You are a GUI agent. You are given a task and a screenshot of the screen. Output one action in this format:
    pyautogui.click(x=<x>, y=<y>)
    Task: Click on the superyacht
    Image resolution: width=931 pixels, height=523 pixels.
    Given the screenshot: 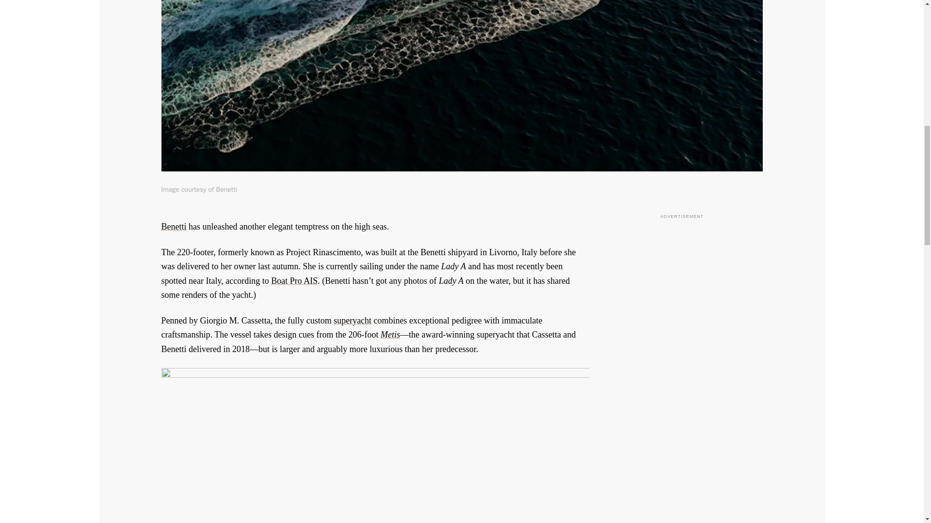 What is the action you would take?
    pyautogui.click(x=352, y=321)
    